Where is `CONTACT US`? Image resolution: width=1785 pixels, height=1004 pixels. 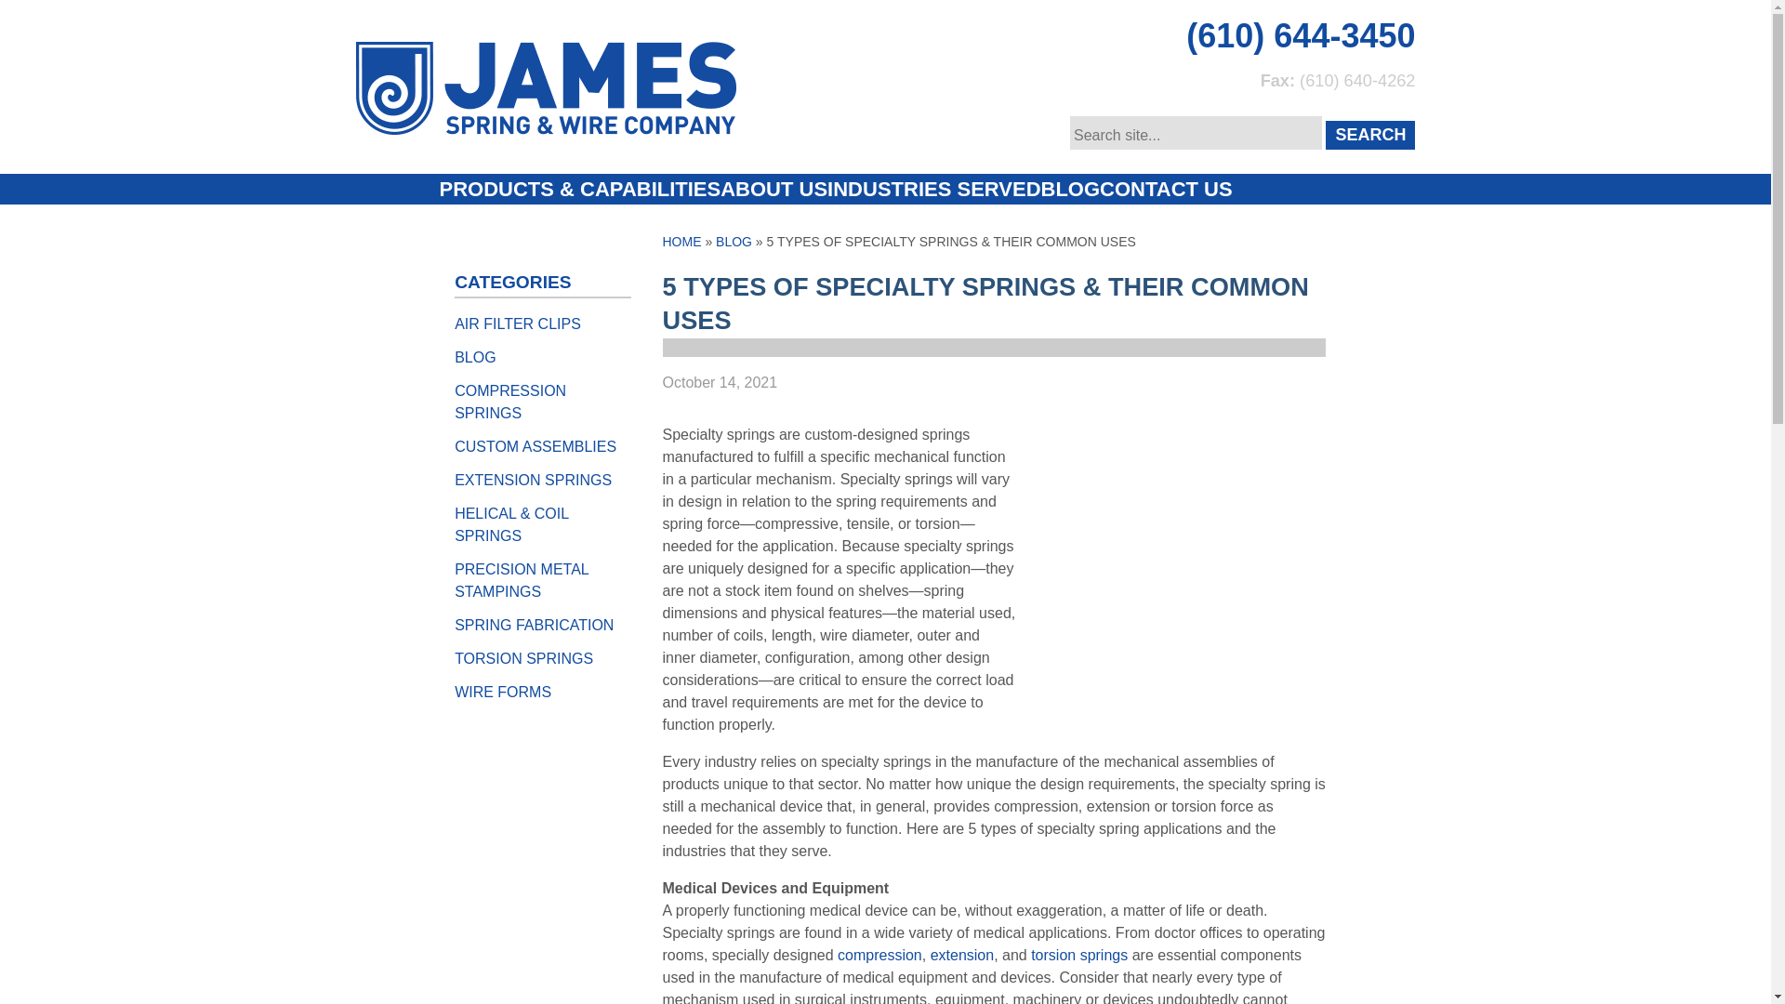 CONTACT US is located at coordinates (1166, 189).